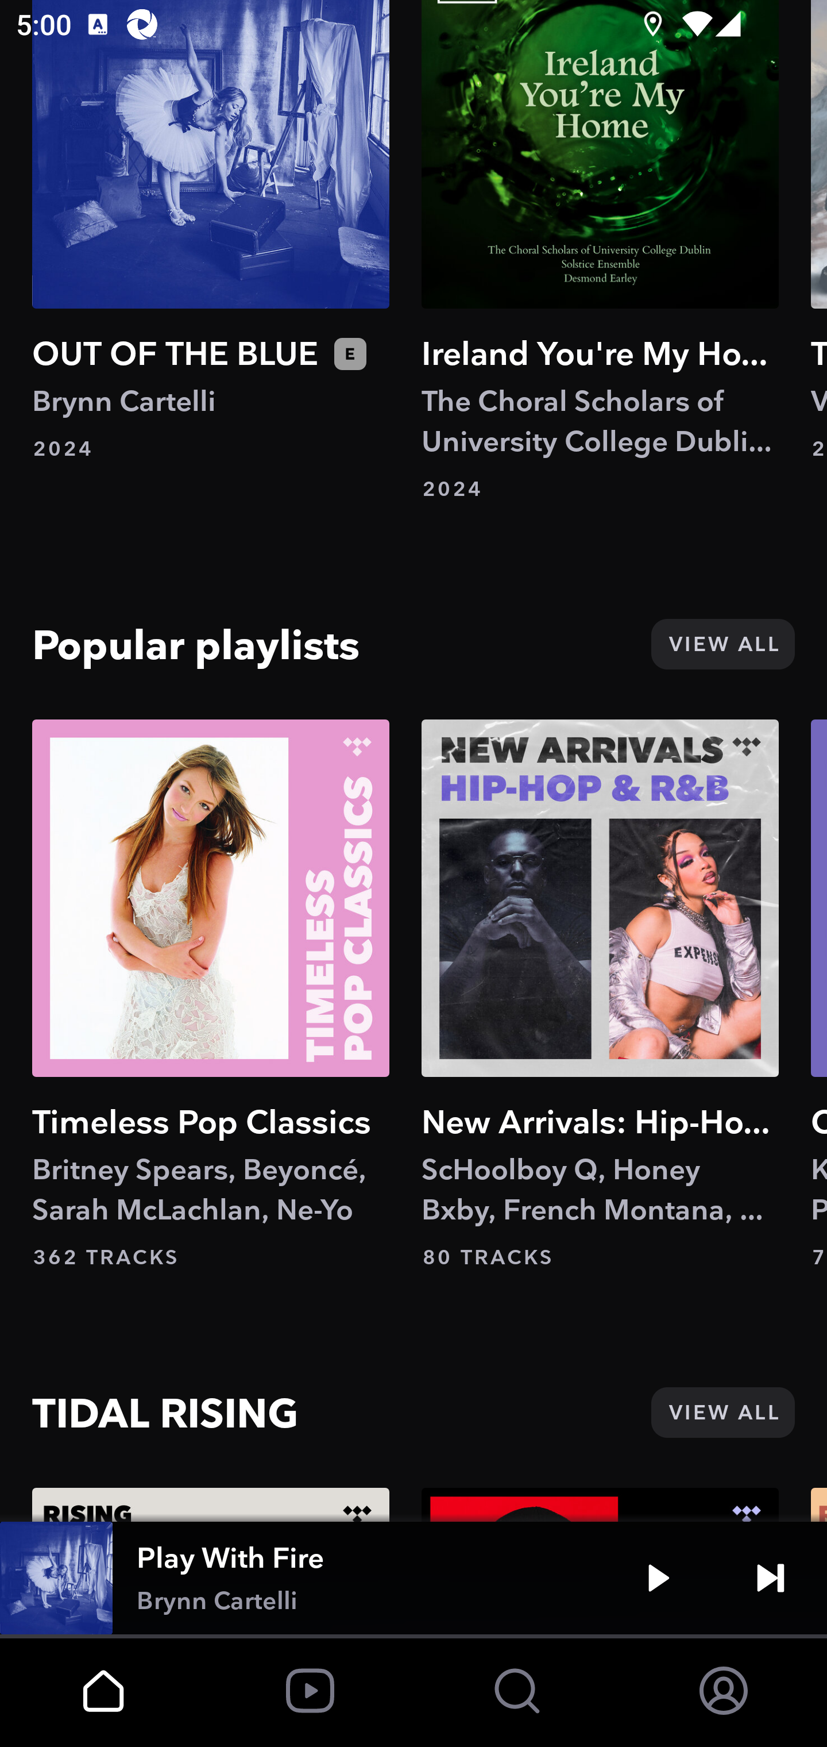  I want to click on VIEW ALL, so click(722, 1412).